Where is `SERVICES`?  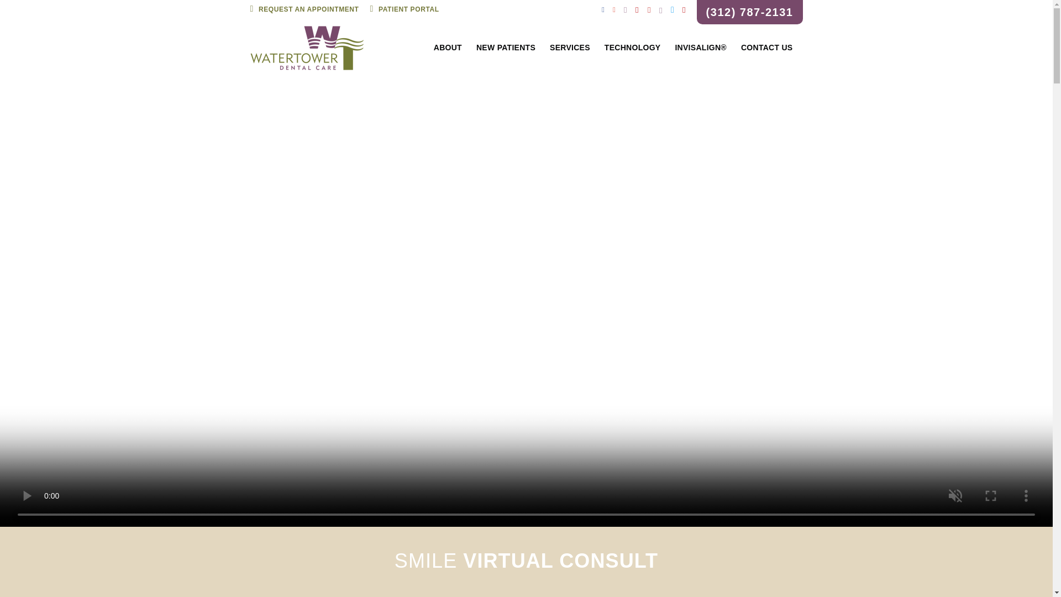 SERVICES is located at coordinates (569, 48).